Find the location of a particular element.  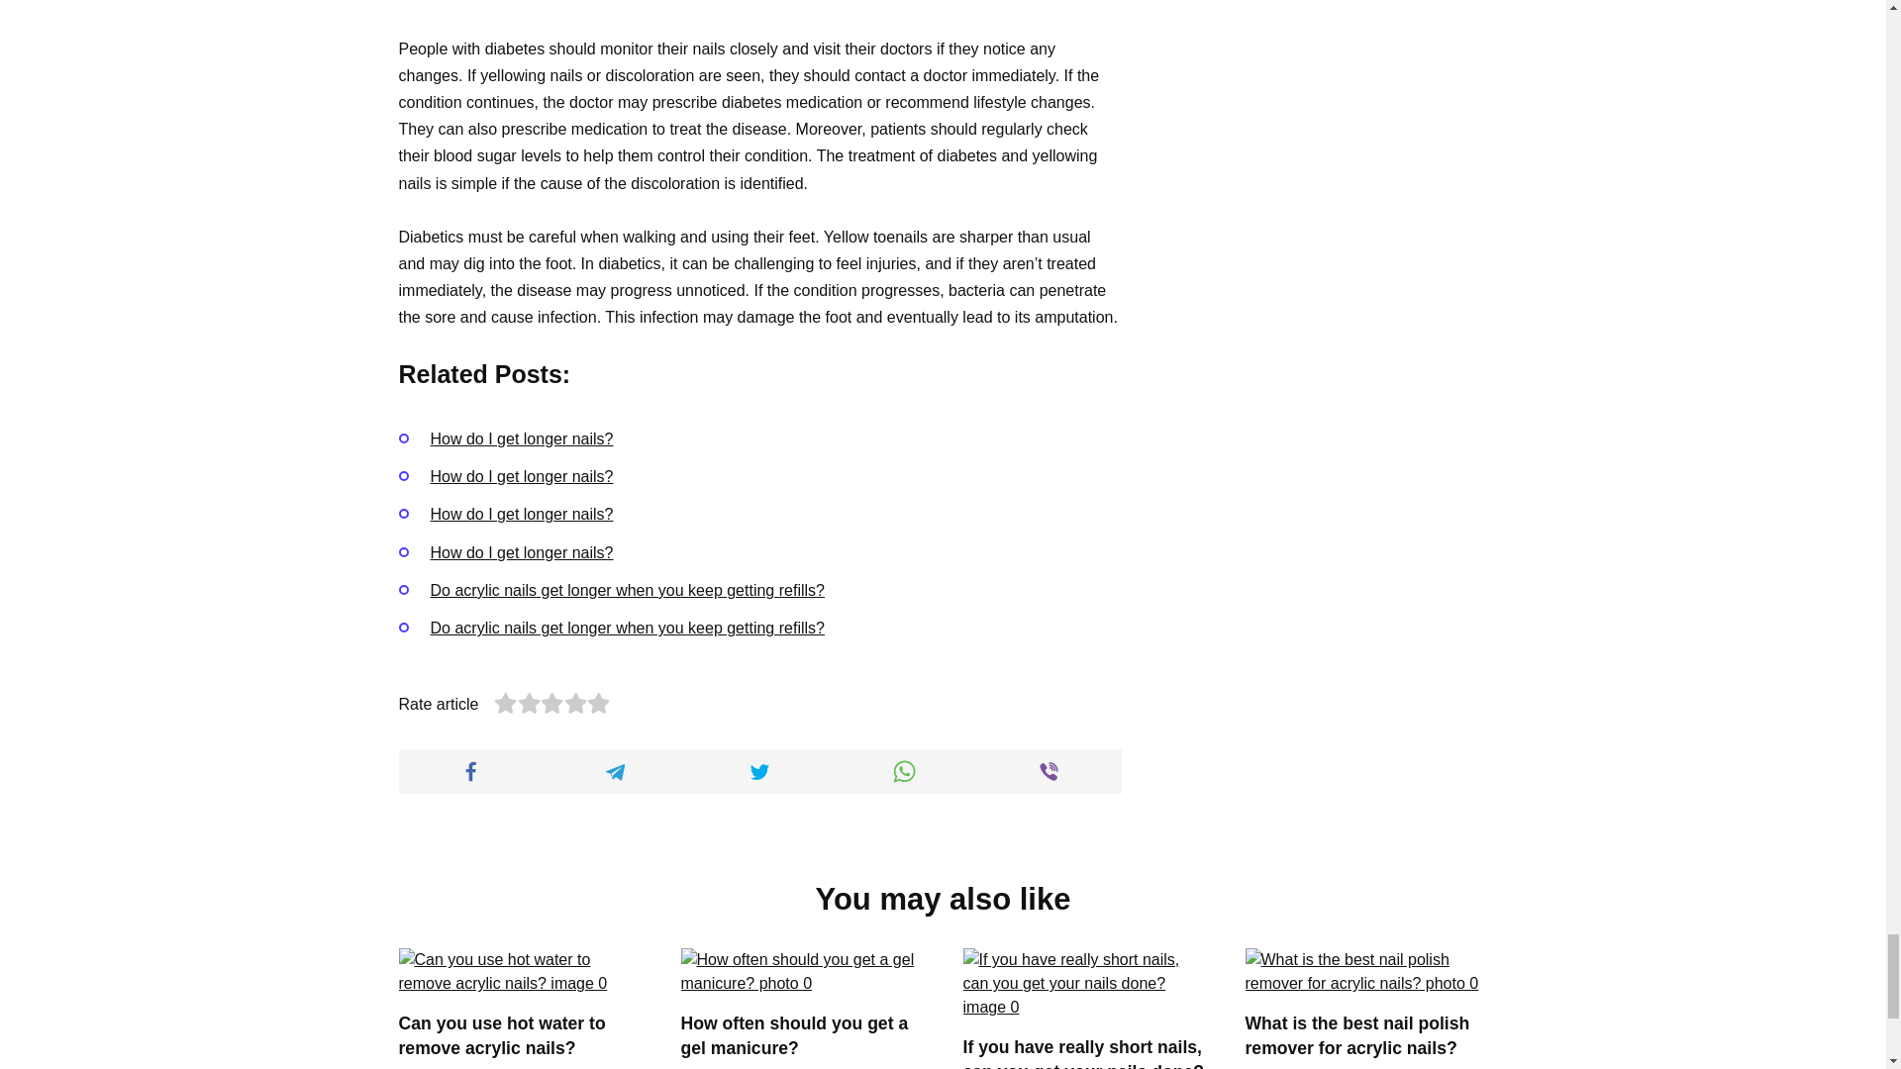

How do I get longer nails? is located at coordinates (521, 439).